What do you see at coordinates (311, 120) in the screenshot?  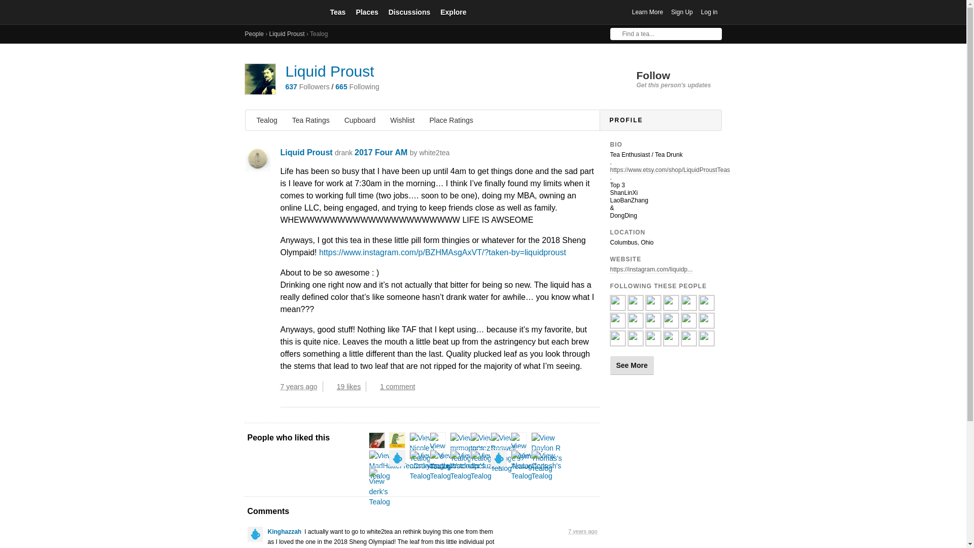 I see `Tea Ratings` at bounding box center [311, 120].